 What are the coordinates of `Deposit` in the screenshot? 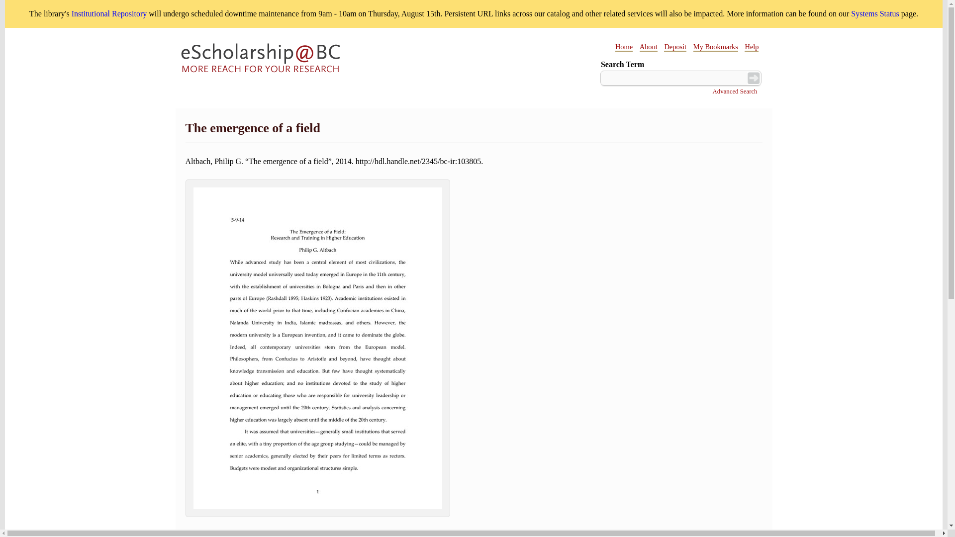 It's located at (675, 47).